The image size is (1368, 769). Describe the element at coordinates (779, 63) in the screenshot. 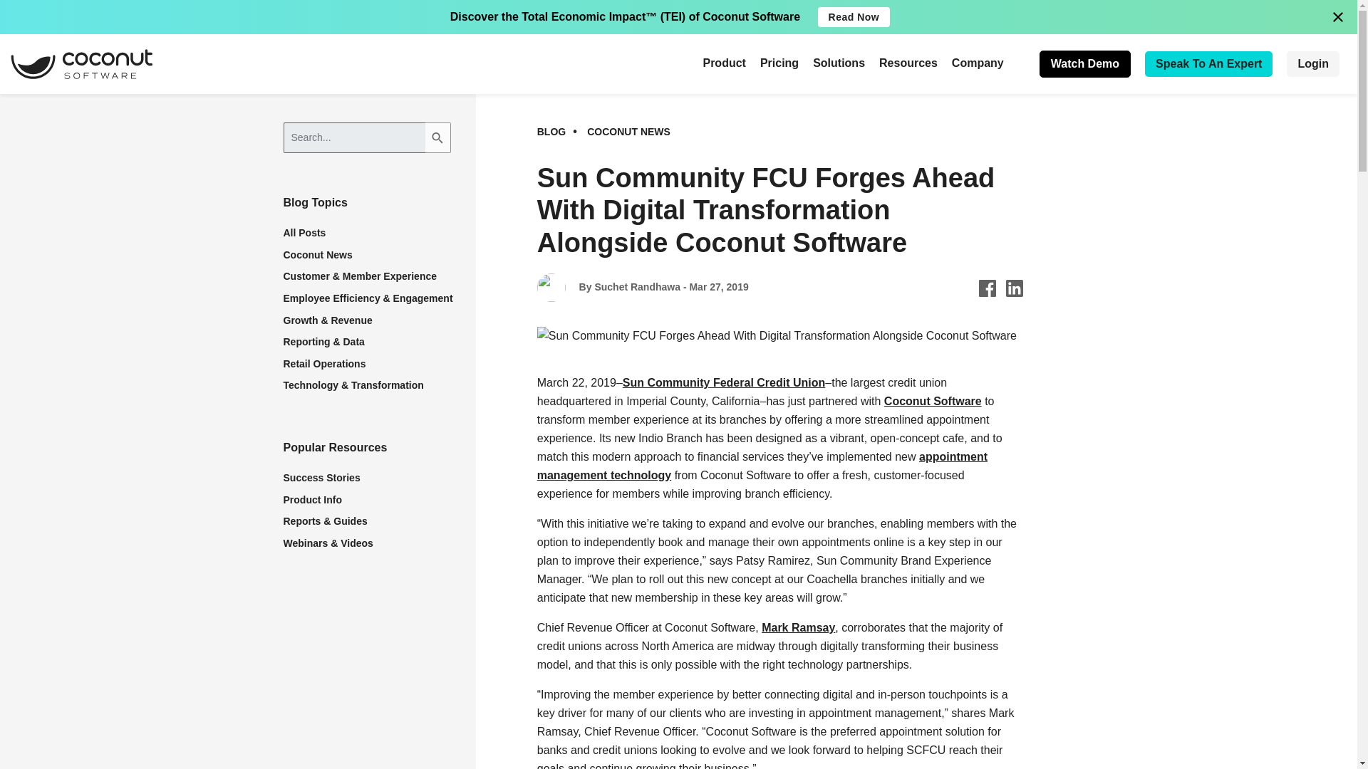

I see `Pricing` at that location.